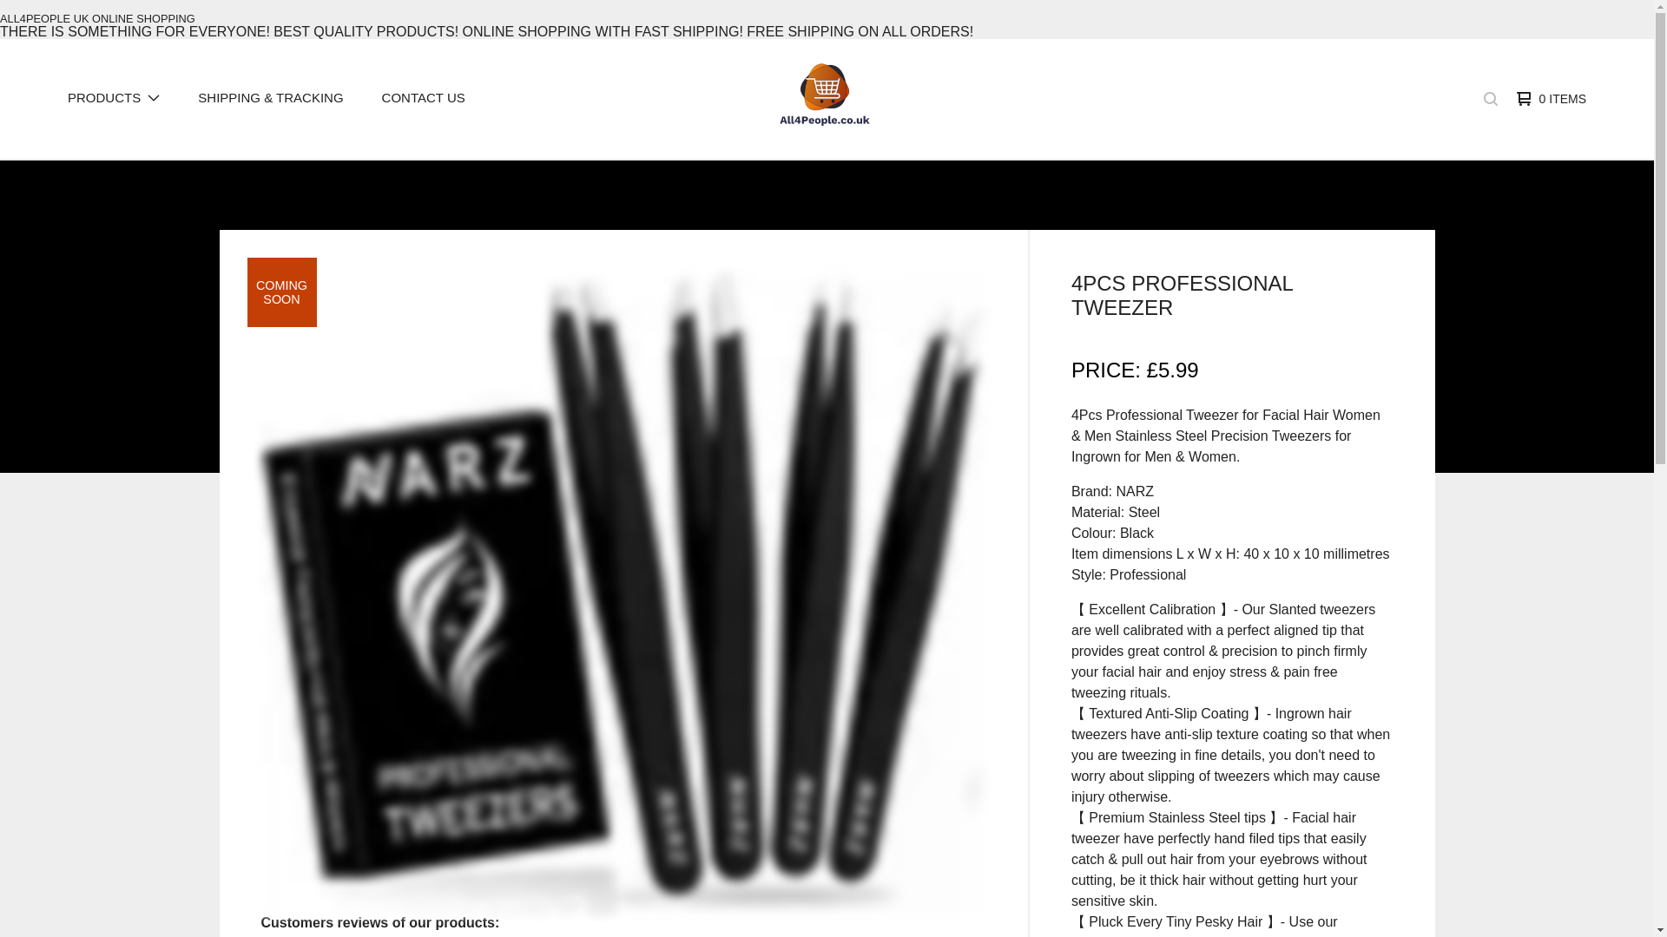 The image size is (1667, 937). I want to click on 0 ITEMS, so click(1547, 99).